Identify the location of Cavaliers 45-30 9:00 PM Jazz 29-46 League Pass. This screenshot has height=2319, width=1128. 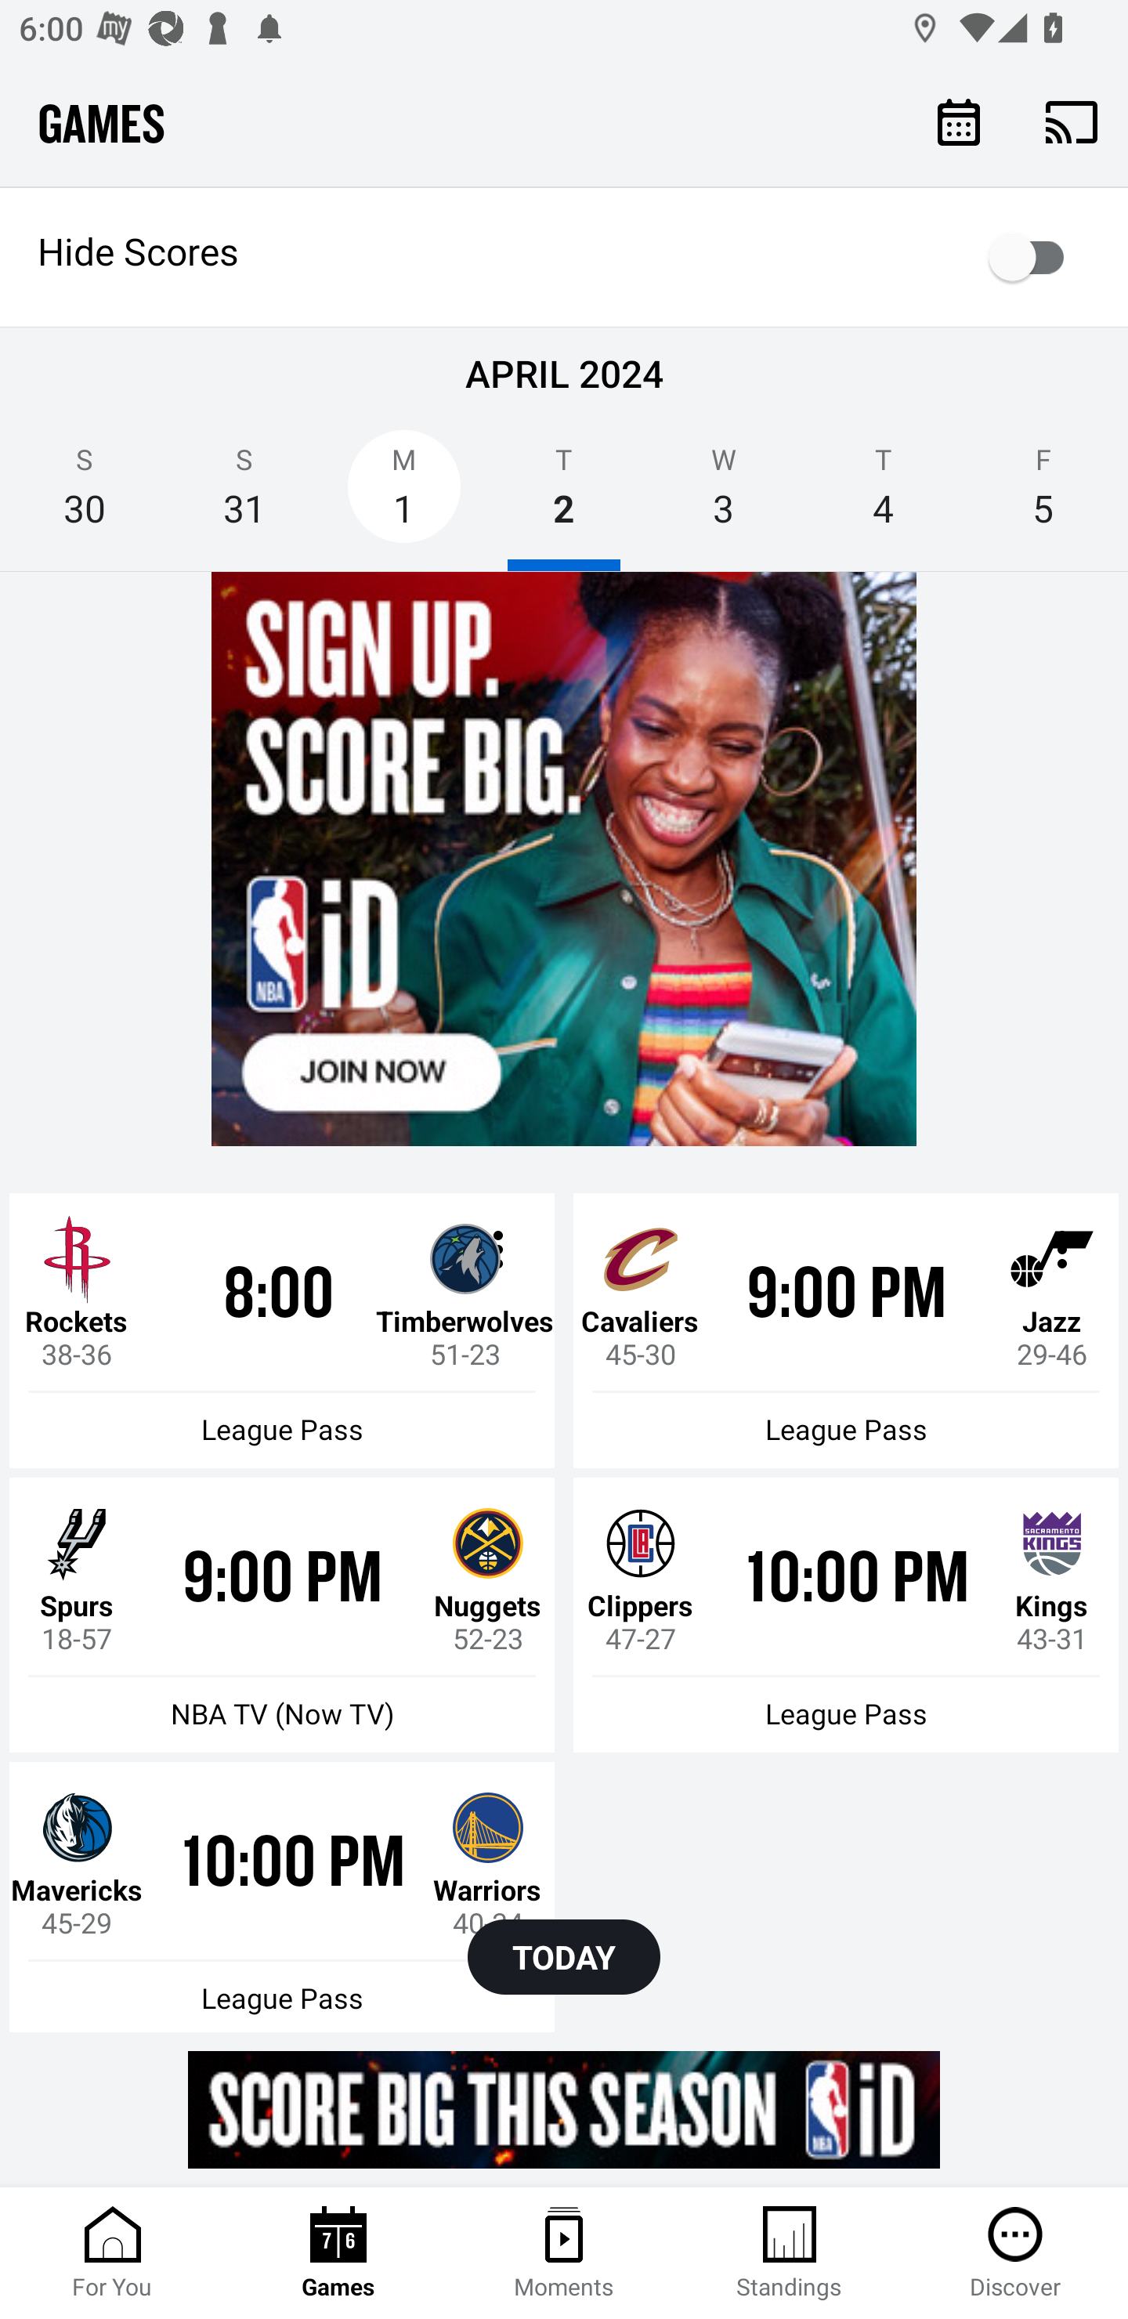
(846, 1330).